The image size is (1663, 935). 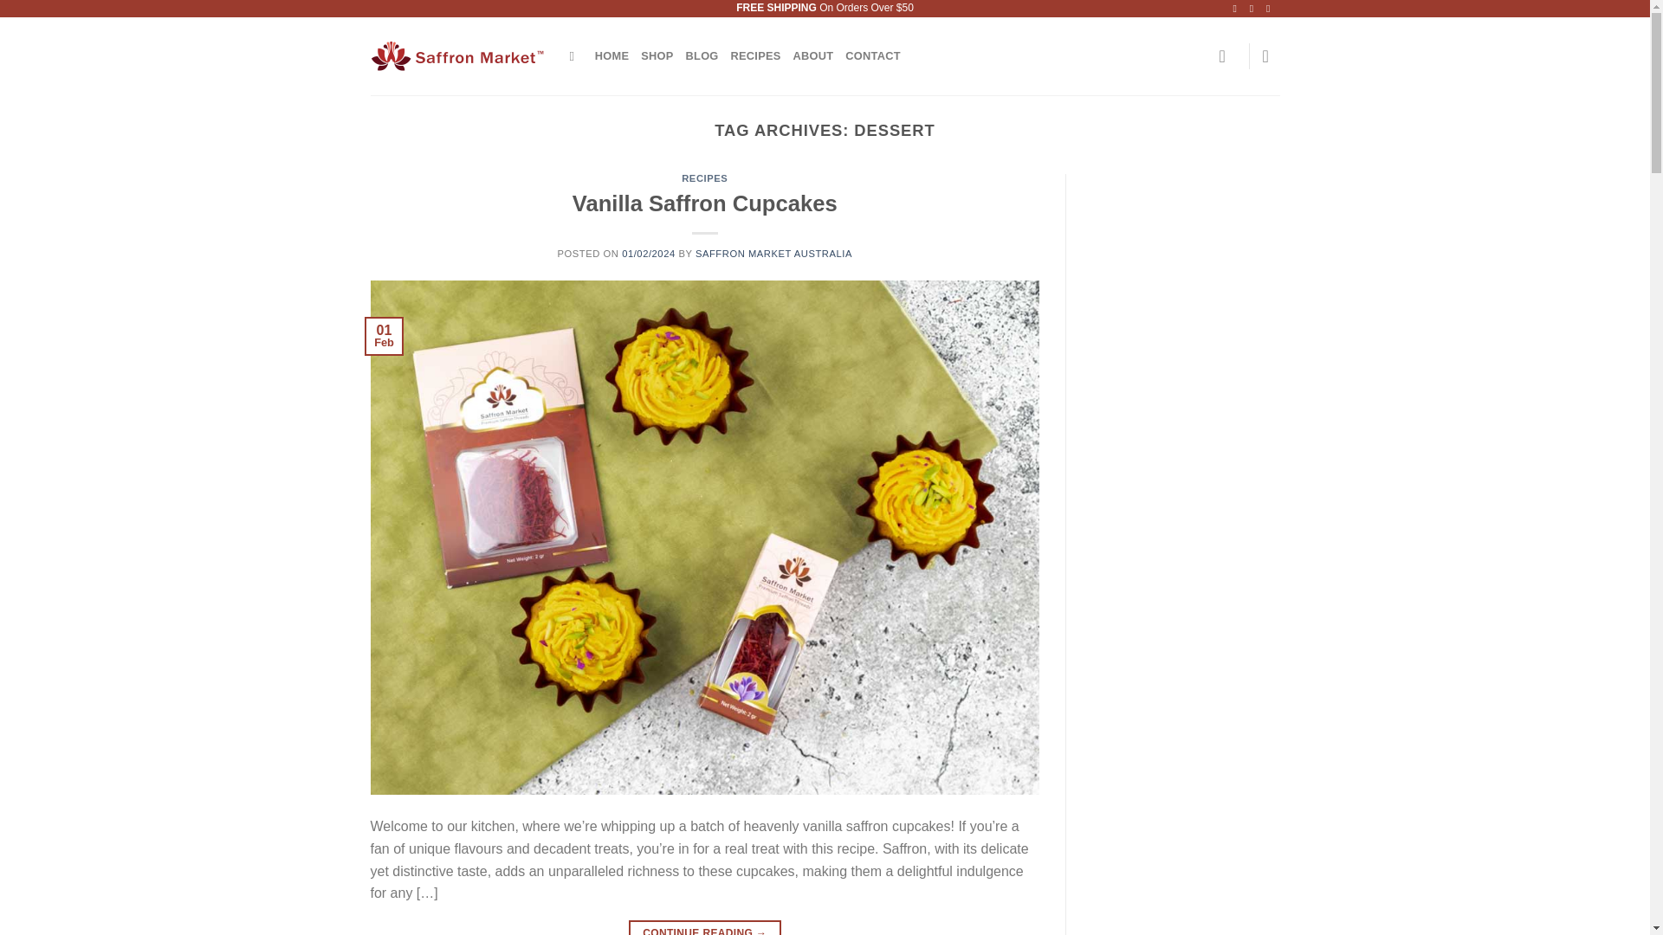 What do you see at coordinates (702, 56) in the screenshot?
I see `BLOG` at bounding box center [702, 56].